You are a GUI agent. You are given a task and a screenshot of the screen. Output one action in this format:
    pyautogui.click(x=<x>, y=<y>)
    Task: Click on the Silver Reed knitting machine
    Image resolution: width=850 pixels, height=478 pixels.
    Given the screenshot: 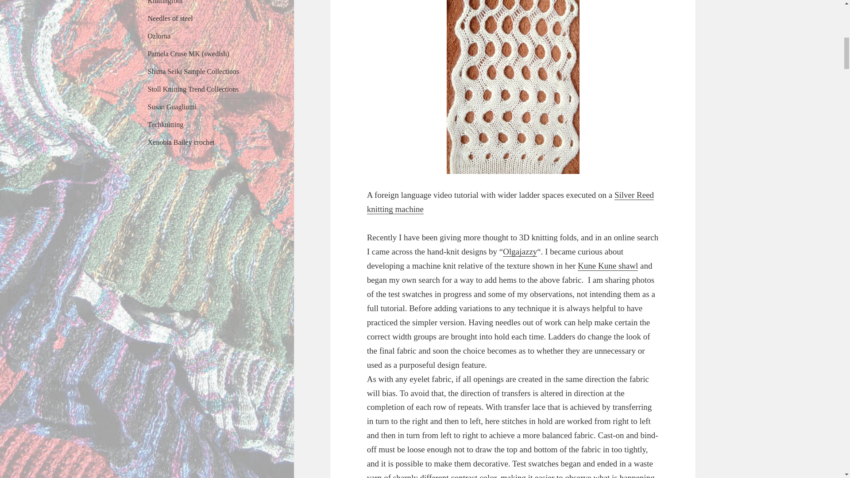 What is the action you would take?
    pyautogui.click(x=510, y=202)
    